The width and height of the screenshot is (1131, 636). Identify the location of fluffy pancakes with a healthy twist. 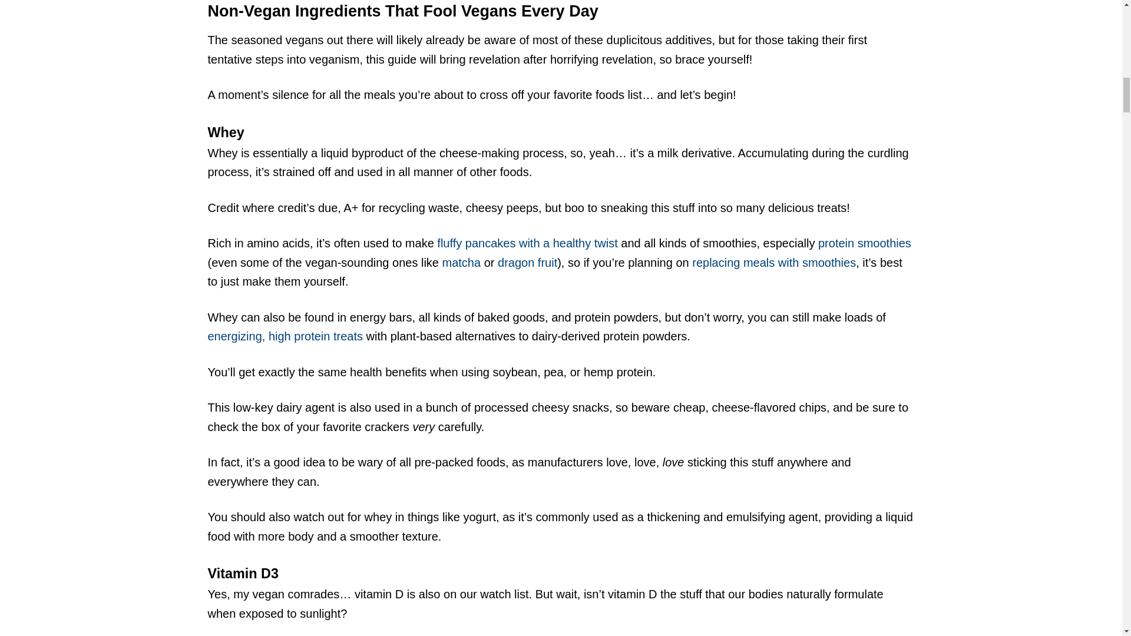
(527, 243).